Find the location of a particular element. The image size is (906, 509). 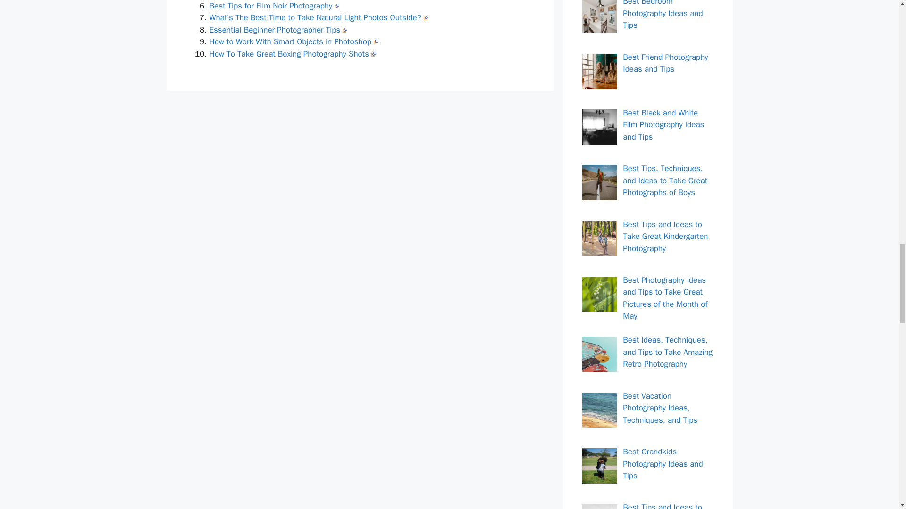

Best Tips for Film Noir Photography is located at coordinates (275, 6).